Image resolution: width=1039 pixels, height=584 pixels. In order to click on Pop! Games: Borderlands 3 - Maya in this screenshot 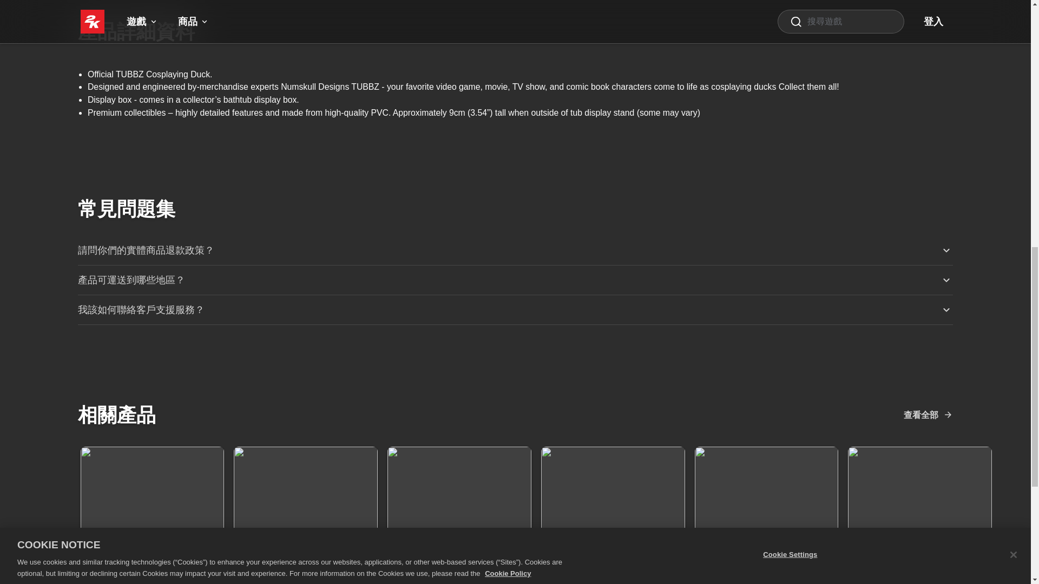, I will do `click(613, 513)`.